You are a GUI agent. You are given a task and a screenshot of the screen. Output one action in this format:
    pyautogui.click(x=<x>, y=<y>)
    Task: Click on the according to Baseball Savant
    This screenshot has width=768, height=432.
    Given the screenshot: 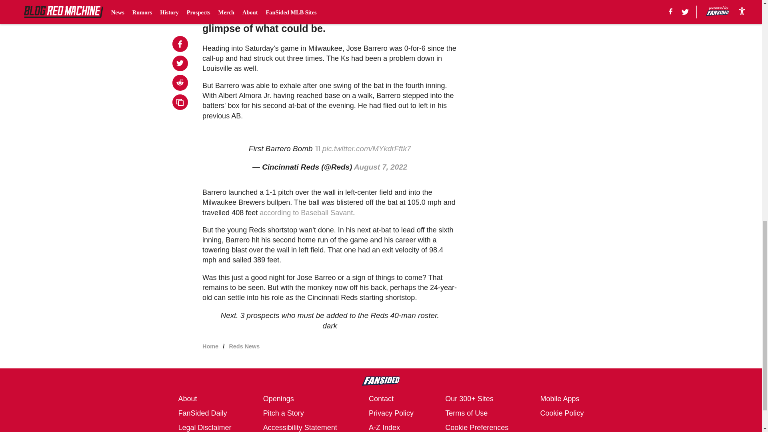 What is the action you would take?
    pyautogui.click(x=306, y=213)
    